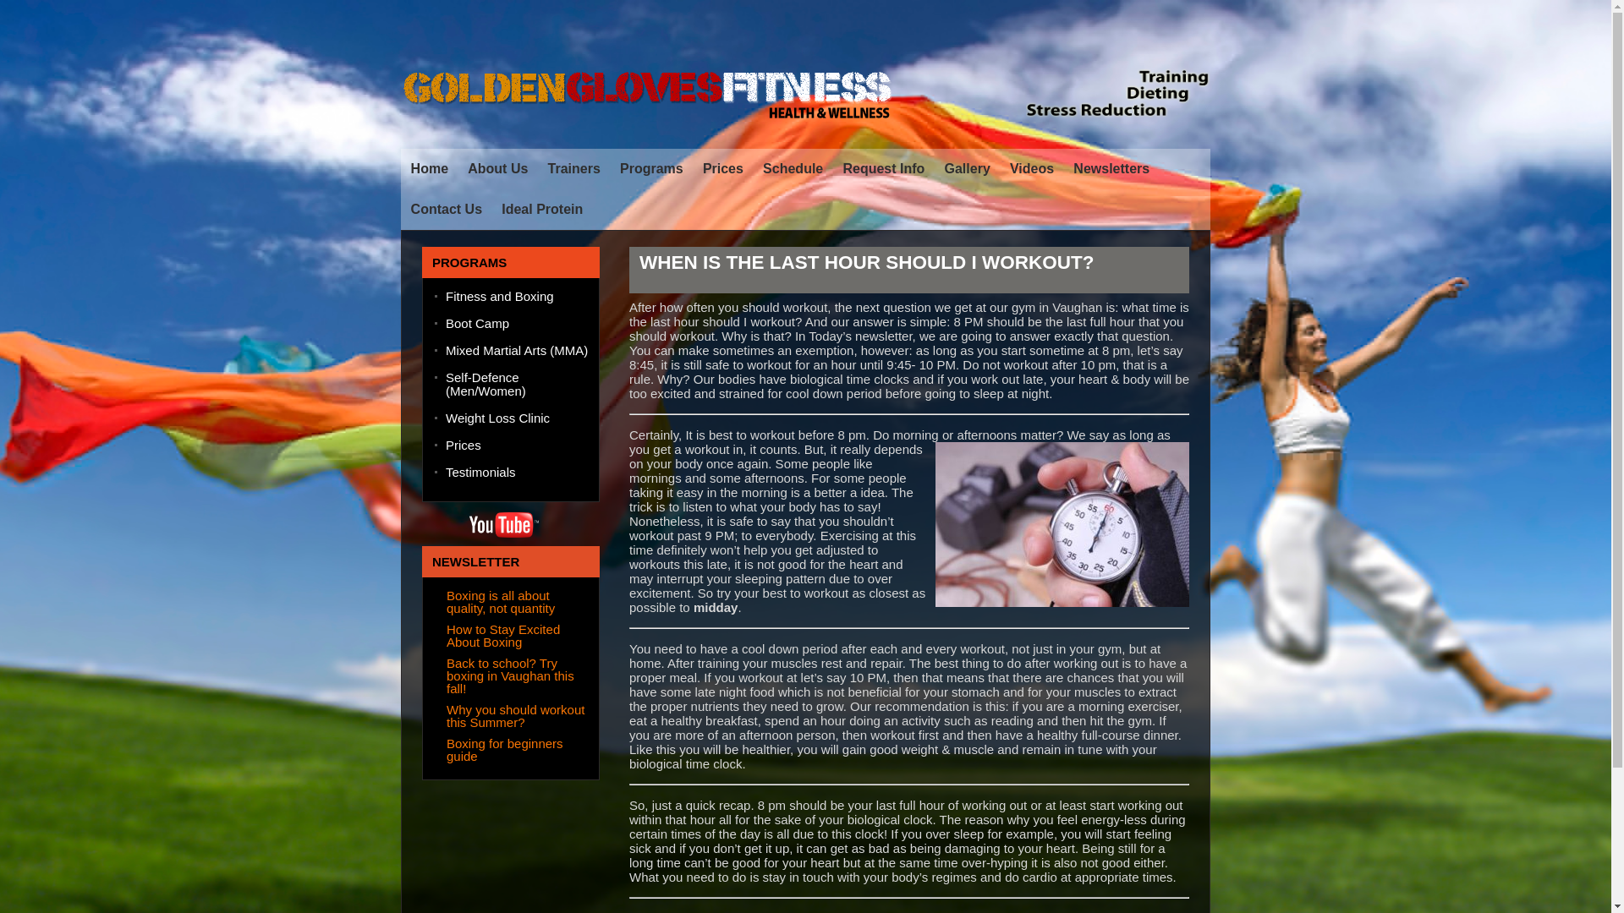 Image resolution: width=1624 pixels, height=913 pixels. I want to click on Schedule, so click(793, 169).